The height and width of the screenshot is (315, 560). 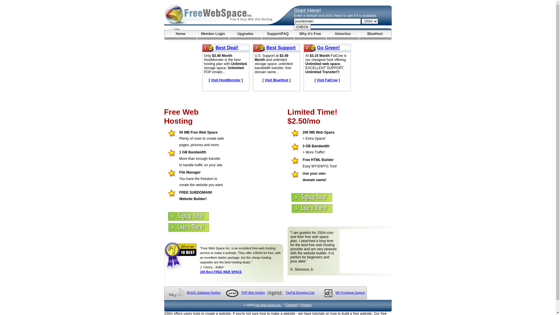 What do you see at coordinates (204, 293) in the screenshot?
I see `MySQL Database Hosting` at bounding box center [204, 293].